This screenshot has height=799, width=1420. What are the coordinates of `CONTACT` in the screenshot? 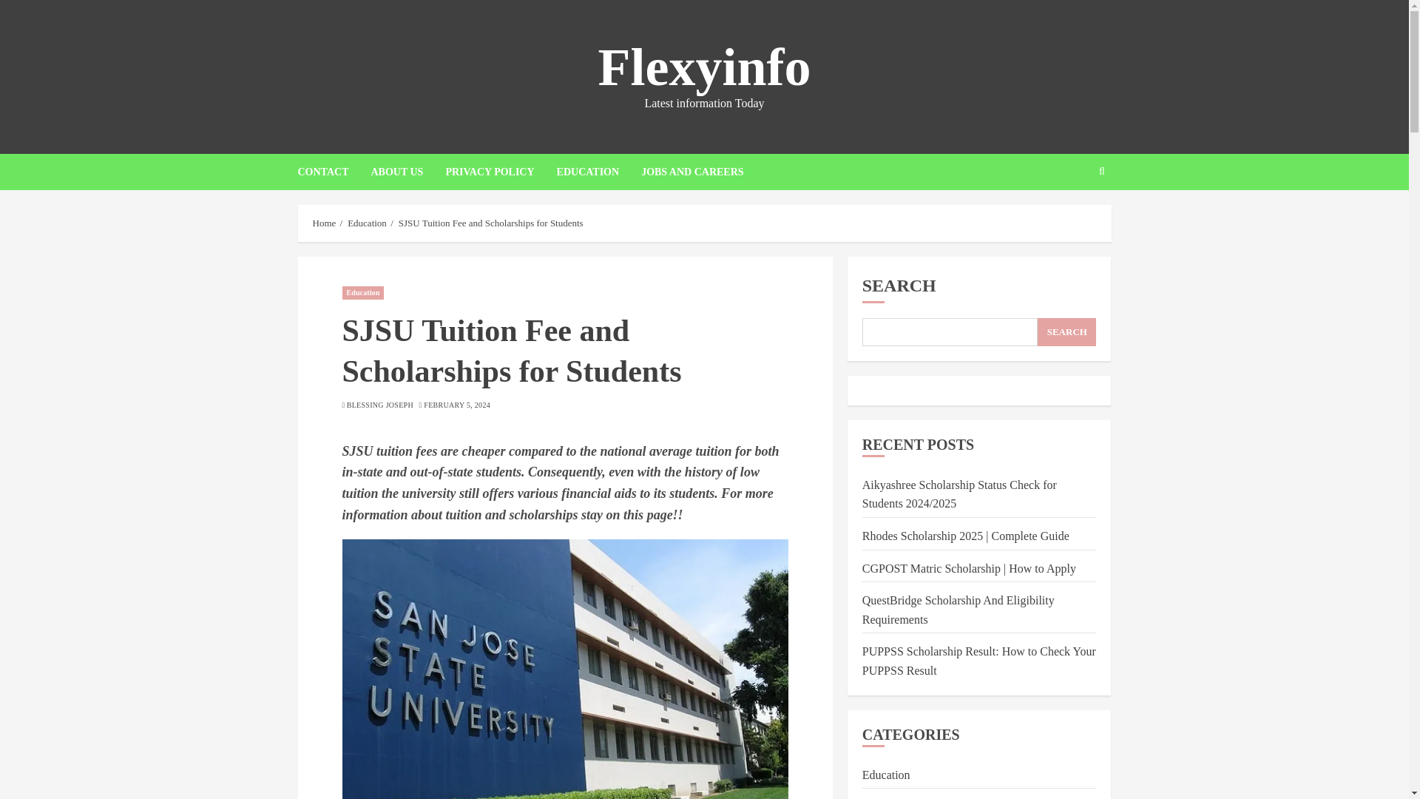 It's located at (334, 172).